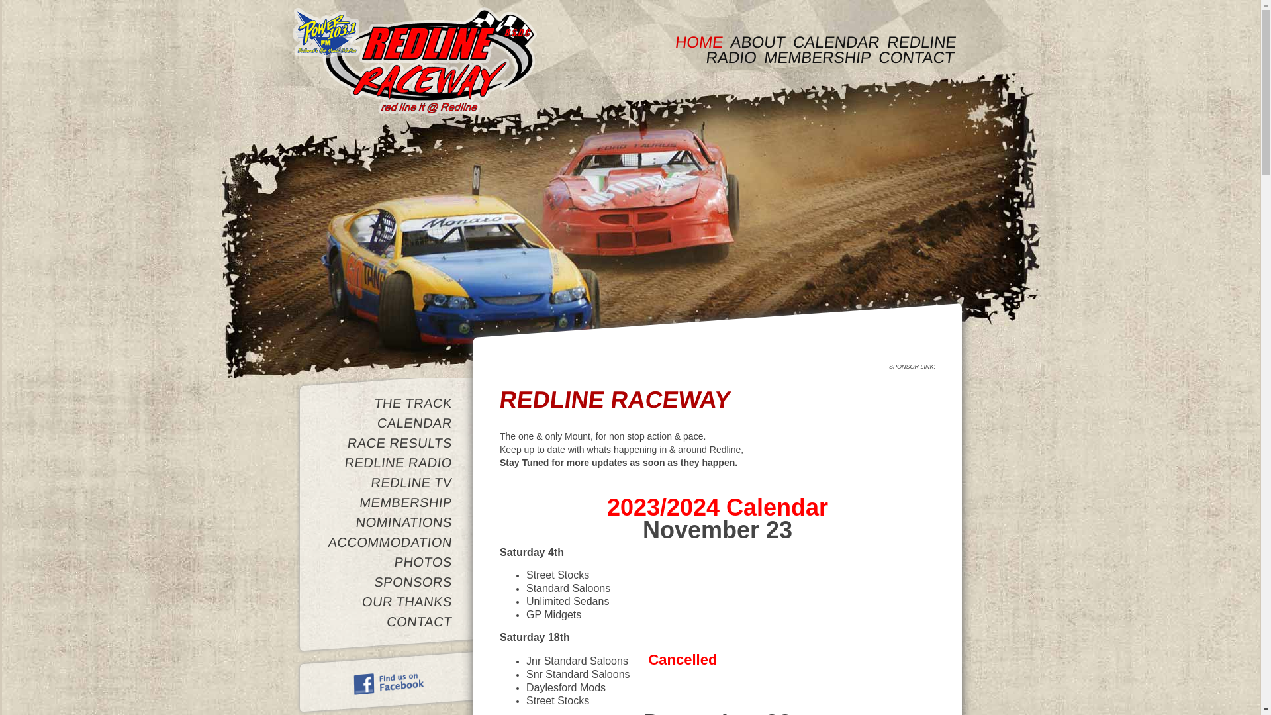  What do you see at coordinates (630, 228) in the screenshot?
I see `Formula V8s` at bounding box center [630, 228].